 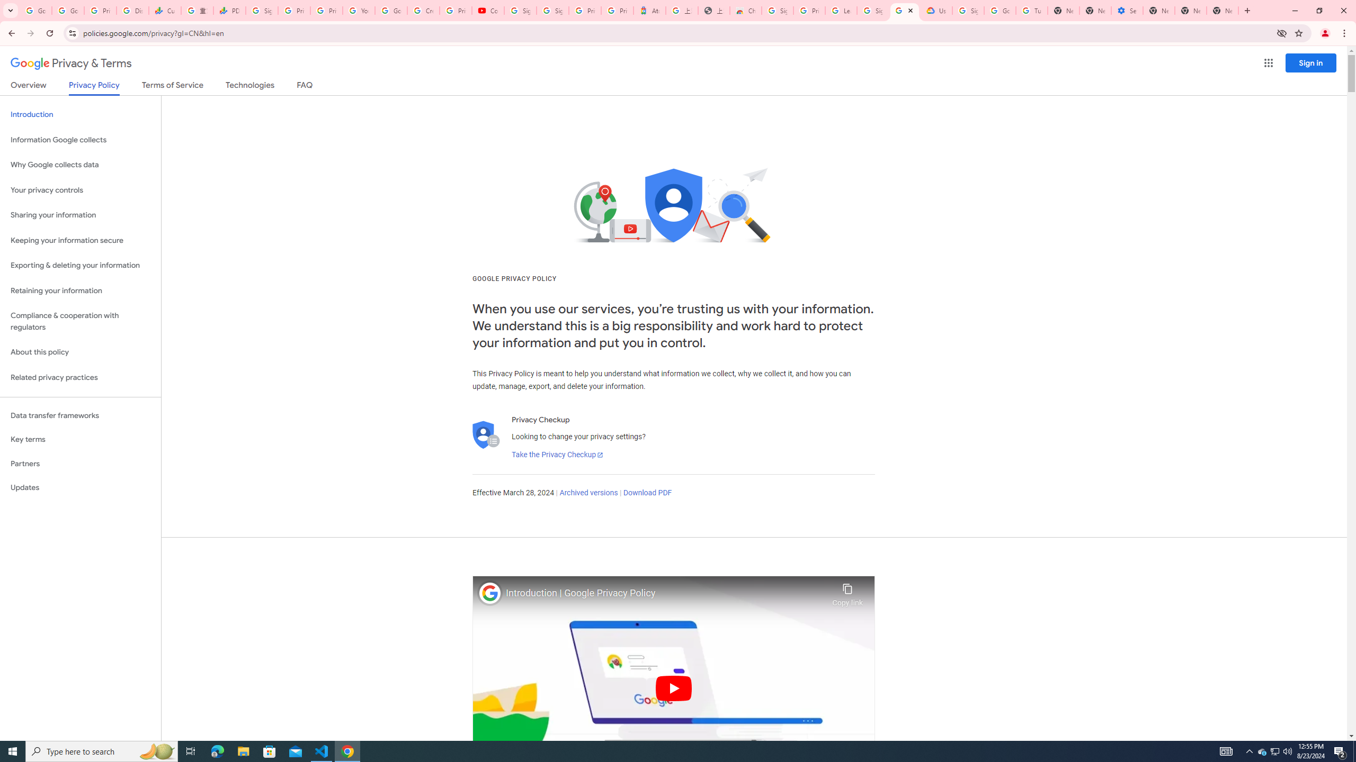 I want to click on Currencies - Google Finance, so click(x=164, y=11).